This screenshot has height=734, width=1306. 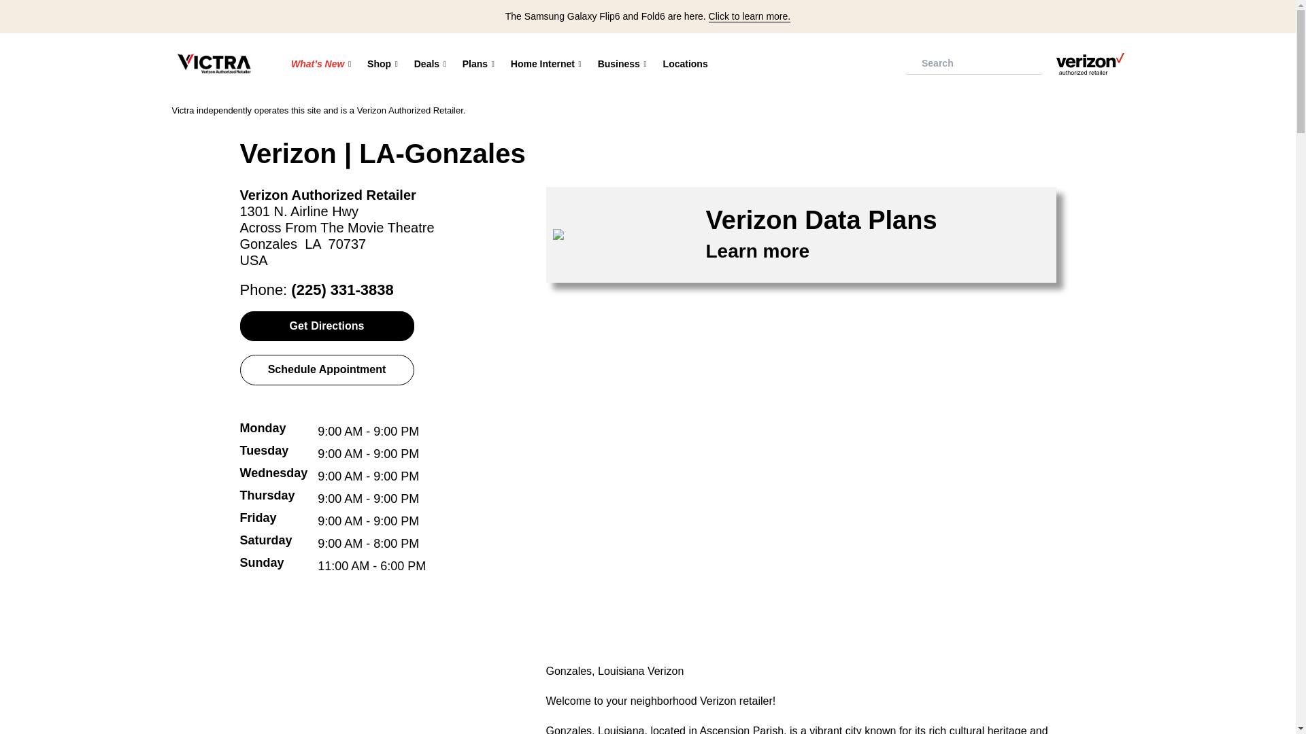 I want to click on Click to learn more., so click(x=750, y=16).